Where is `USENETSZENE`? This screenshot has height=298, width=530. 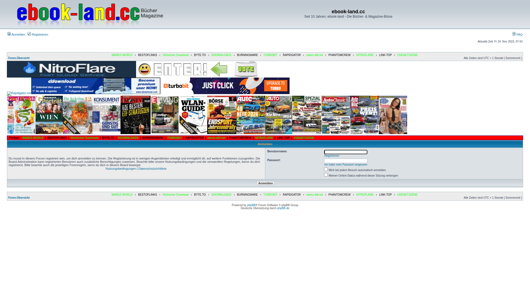 USENETSZENE is located at coordinates (407, 55).